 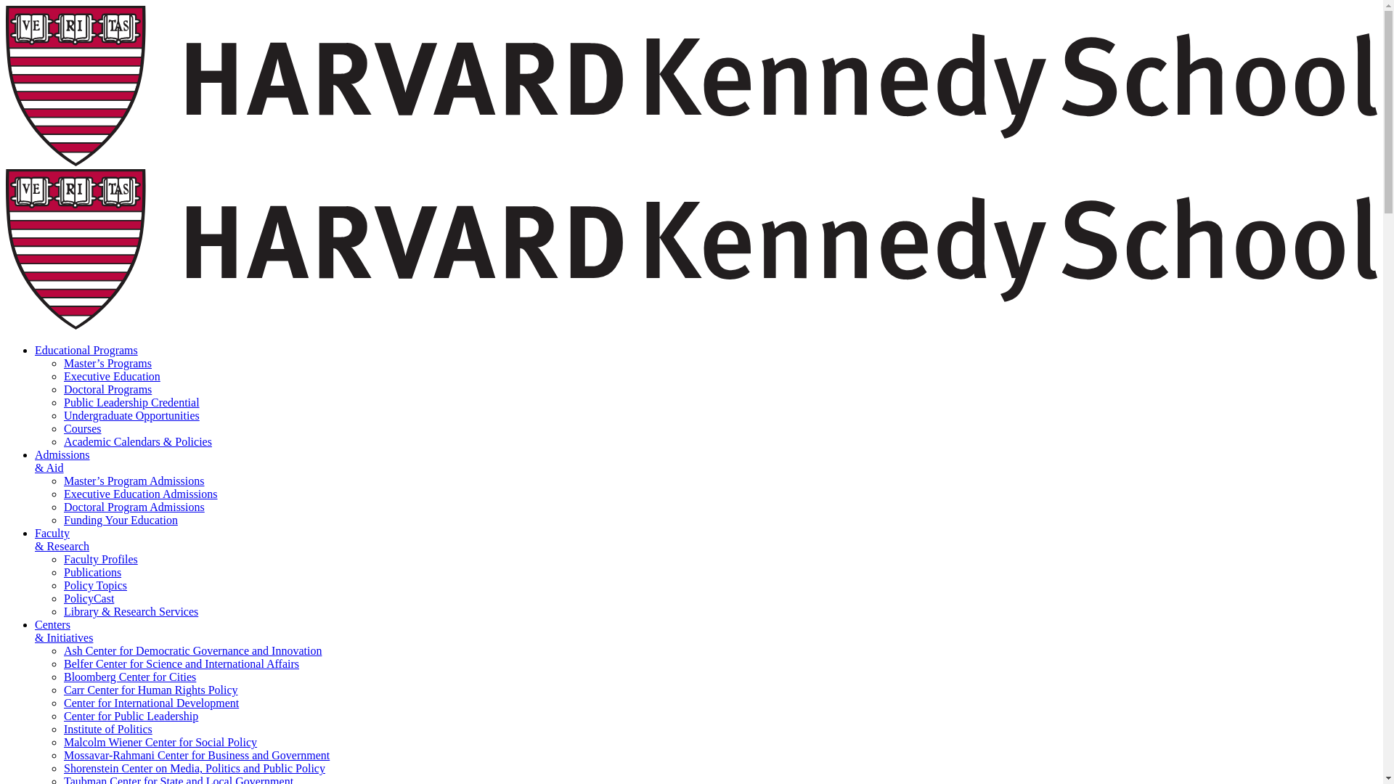 I want to click on Public Leadership Credential, so click(x=131, y=402).